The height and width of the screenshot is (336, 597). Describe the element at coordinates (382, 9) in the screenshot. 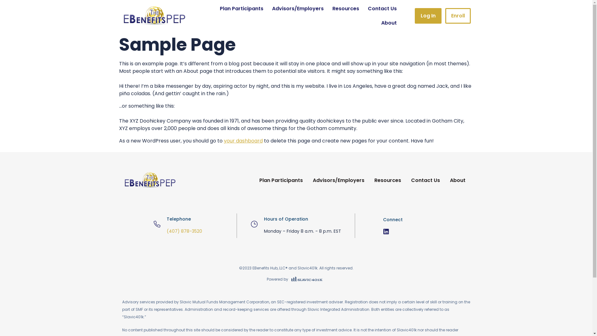

I see `Contact Us` at that location.